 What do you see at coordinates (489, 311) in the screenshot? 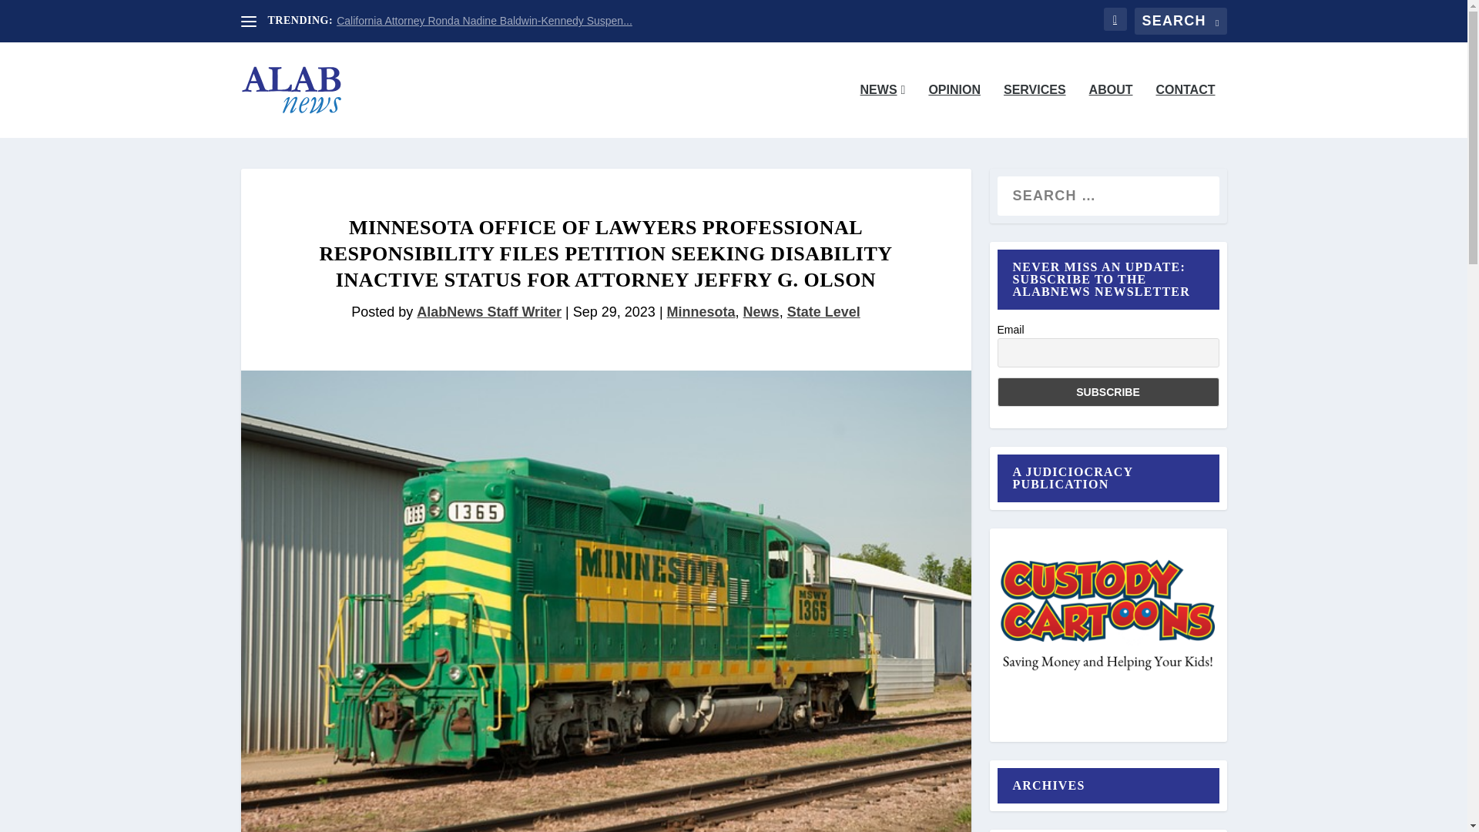
I see `Posts by AlabNews Staff Writer` at bounding box center [489, 311].